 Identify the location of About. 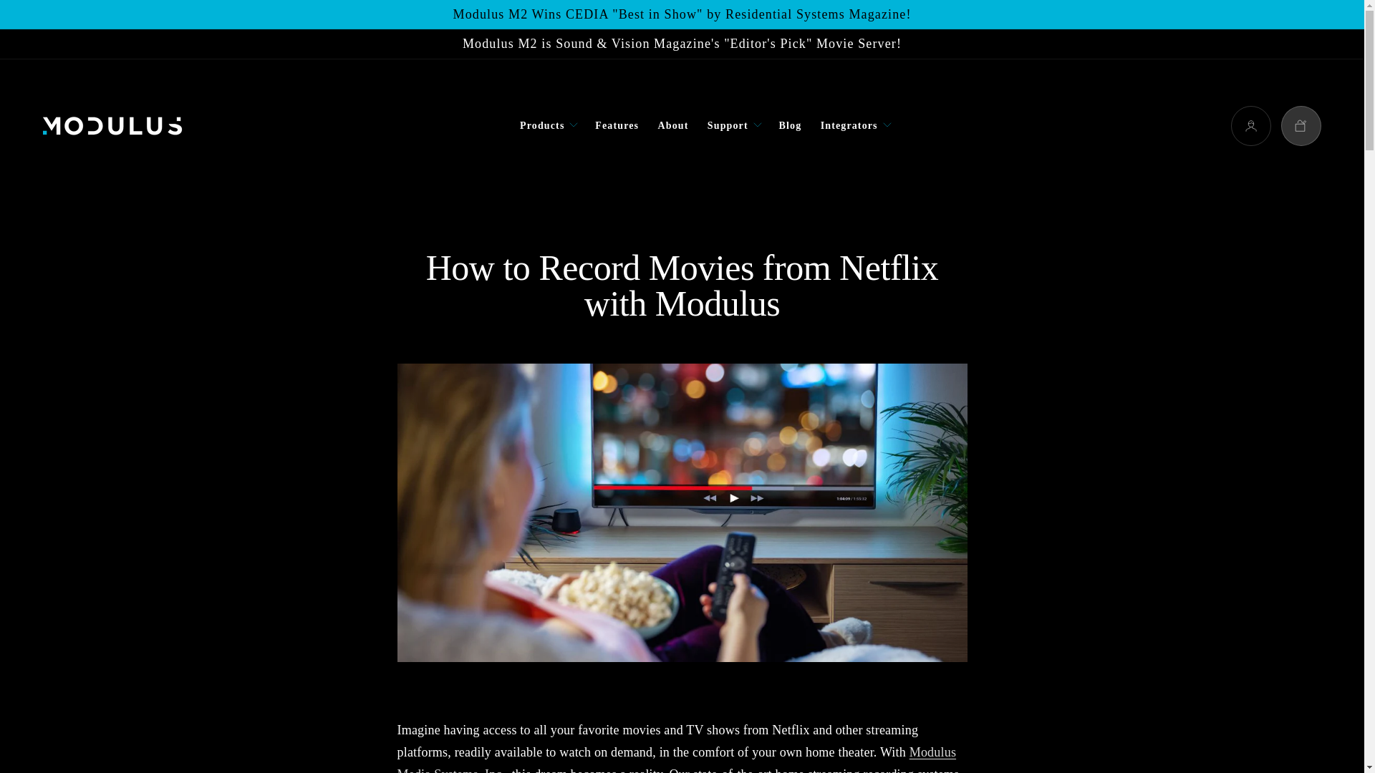
(672, 126).